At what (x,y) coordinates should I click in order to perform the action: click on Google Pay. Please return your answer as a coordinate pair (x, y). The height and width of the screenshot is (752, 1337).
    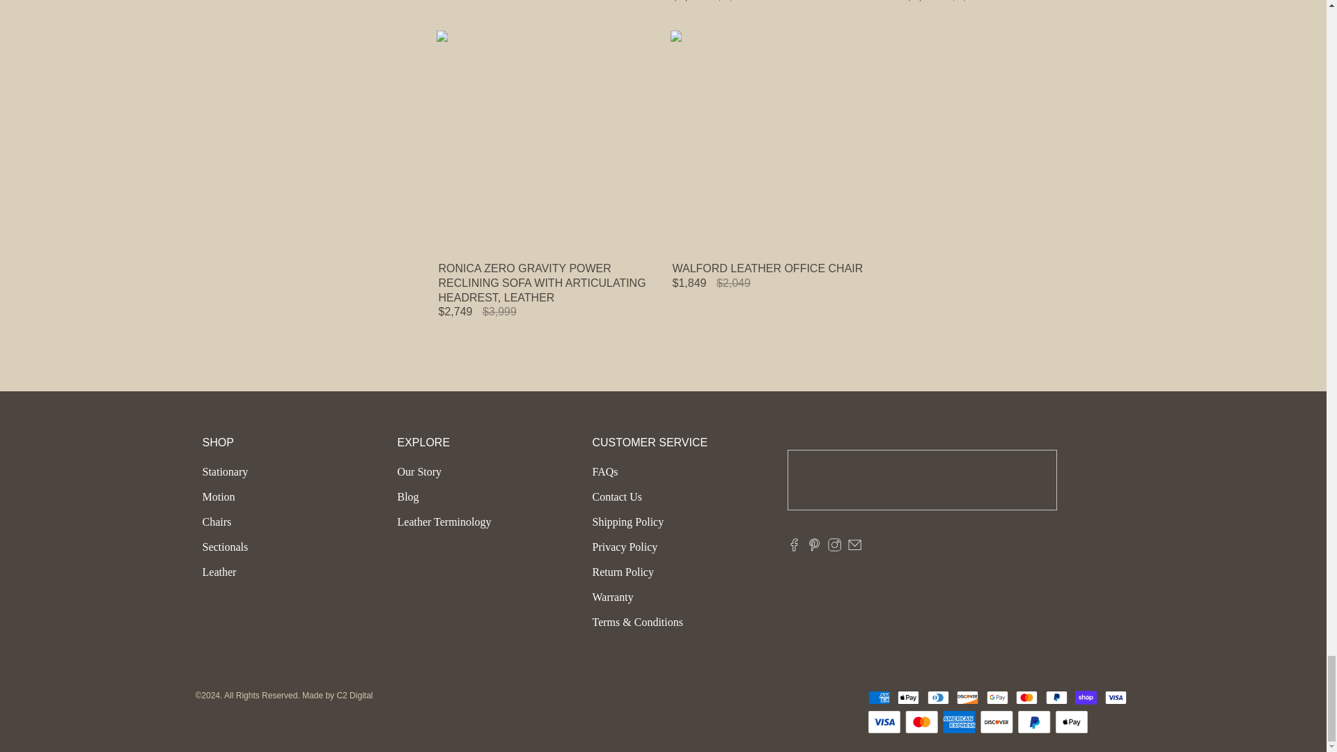
    Looking at the image, I should click on (1000, 698).